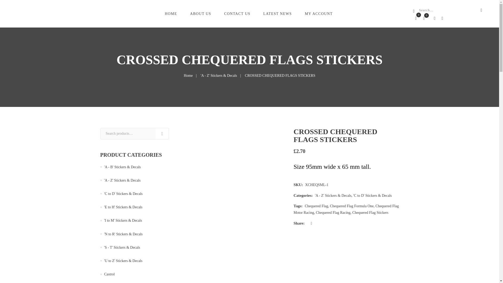 The image size is (503, 283). I want to click on ABOUT US, so click(201, 14).